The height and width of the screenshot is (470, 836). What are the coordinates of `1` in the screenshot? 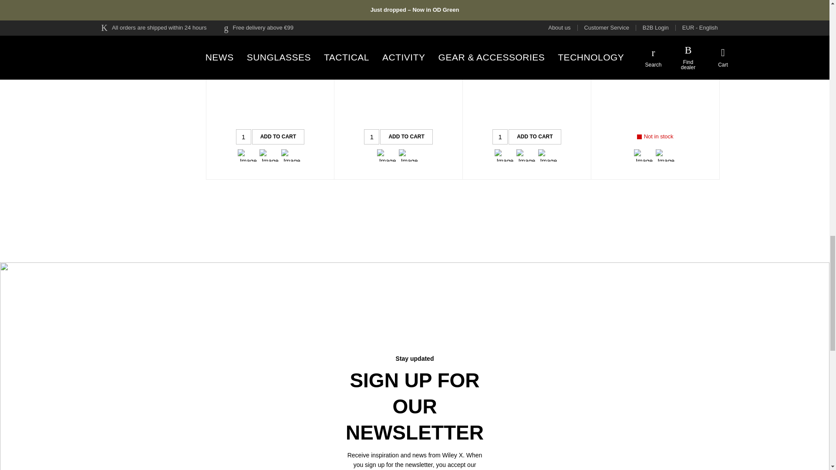 It's located at (371, 137).